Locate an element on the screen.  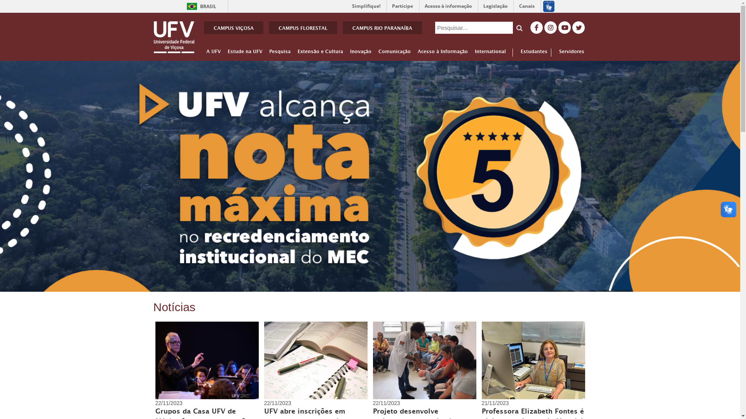
Servidores is located at coordinates (568, 53).